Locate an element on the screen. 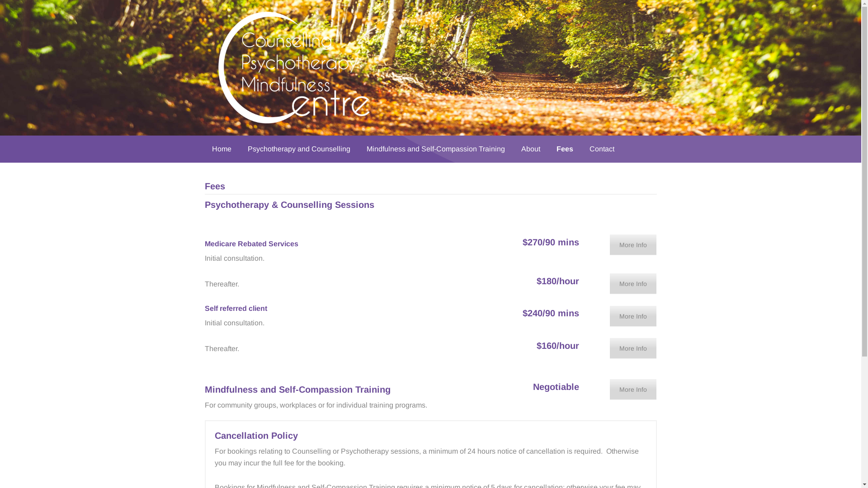 The image size is (868, 488). More Info is located at coordinates (633, 316).